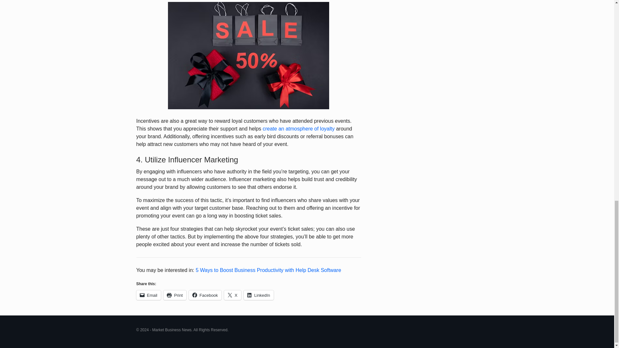  Describe the element at coordinates (233, 295) in the screenshot. I see `X` at that location.